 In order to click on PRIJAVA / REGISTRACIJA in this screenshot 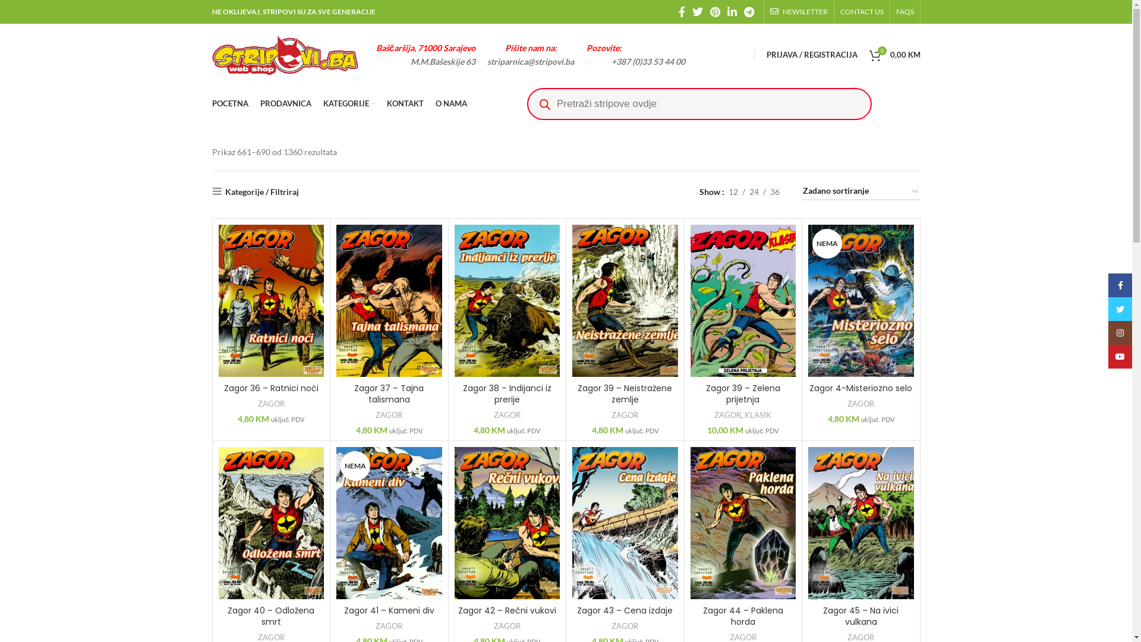, I will do `click(812, 55)`.